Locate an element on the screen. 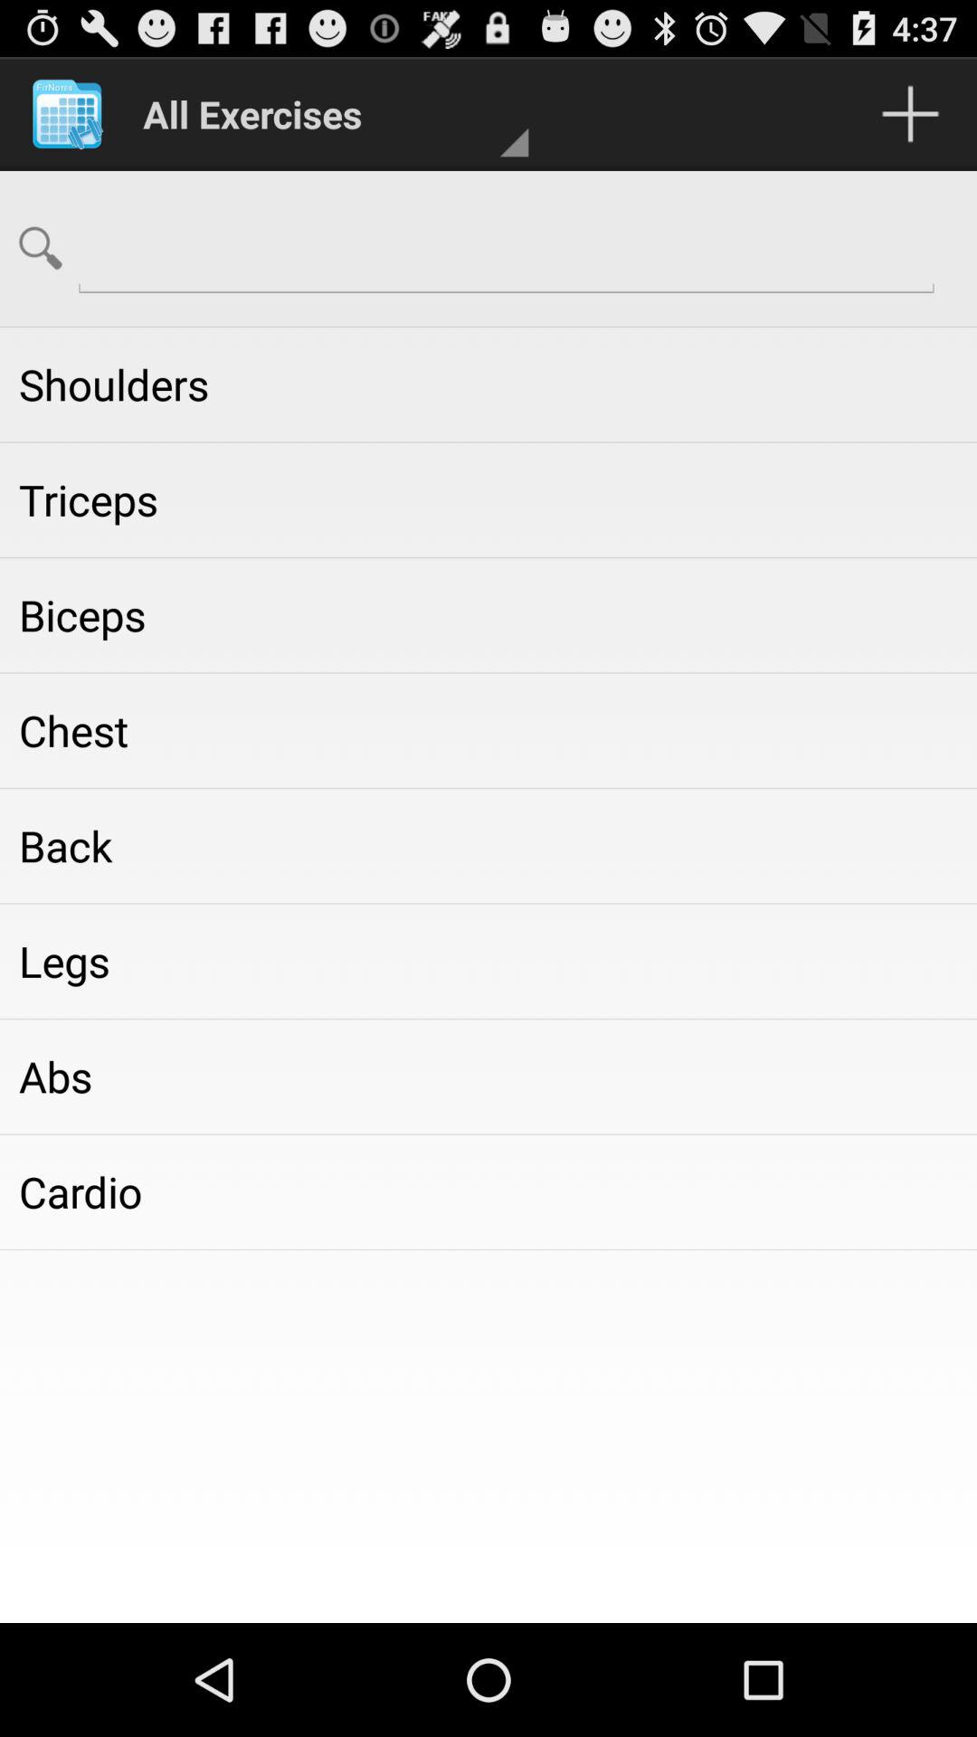 The height and width of the screenshot is (1737, 977). search bar is located at coordinates (507, 246).